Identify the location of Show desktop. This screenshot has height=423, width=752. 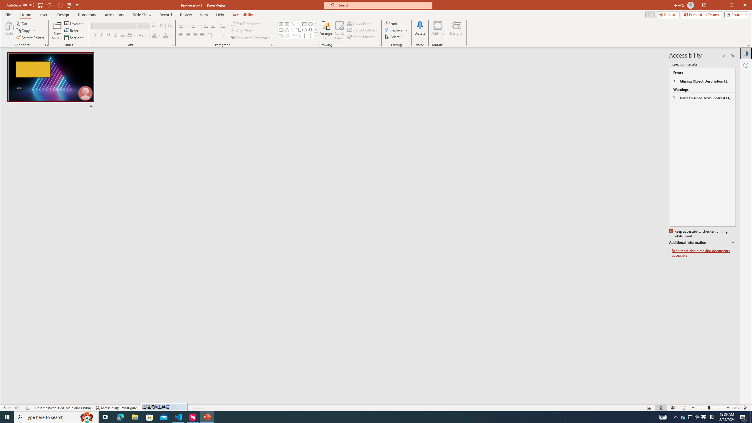
(751, 417).